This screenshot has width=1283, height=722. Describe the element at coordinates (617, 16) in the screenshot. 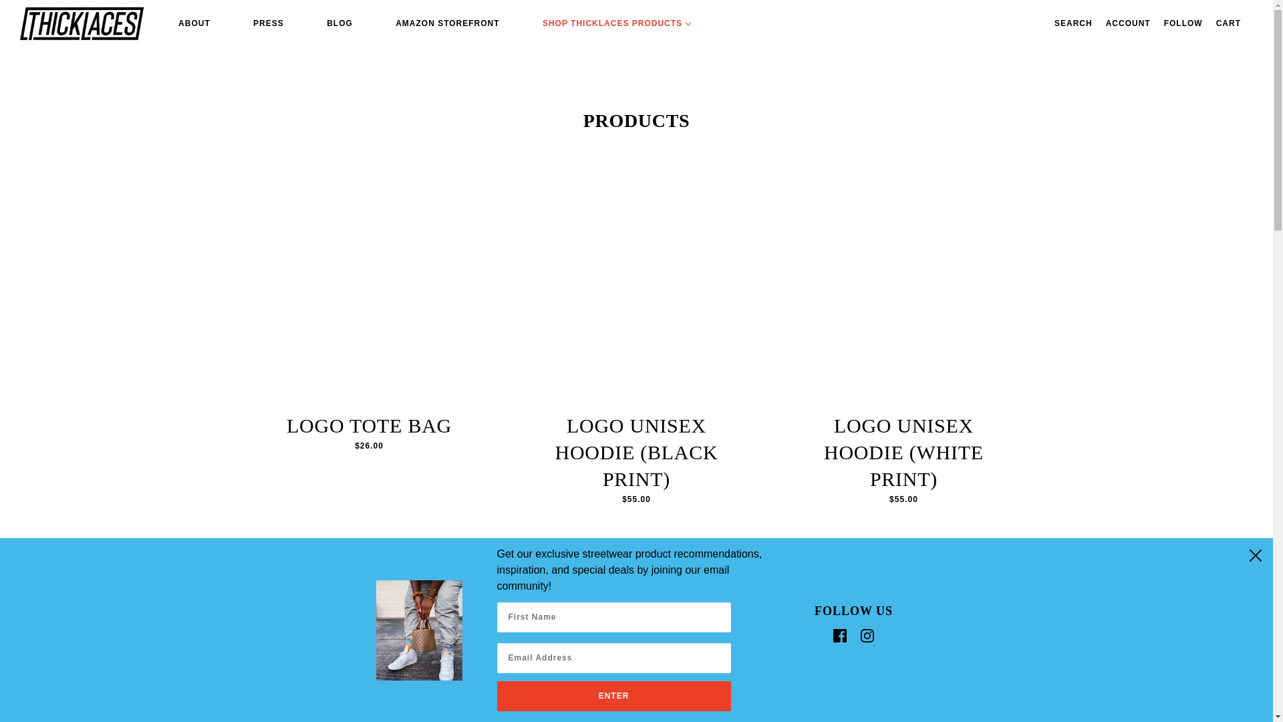

I see `SHOP THICKLACES PRODUCTS` at that location.